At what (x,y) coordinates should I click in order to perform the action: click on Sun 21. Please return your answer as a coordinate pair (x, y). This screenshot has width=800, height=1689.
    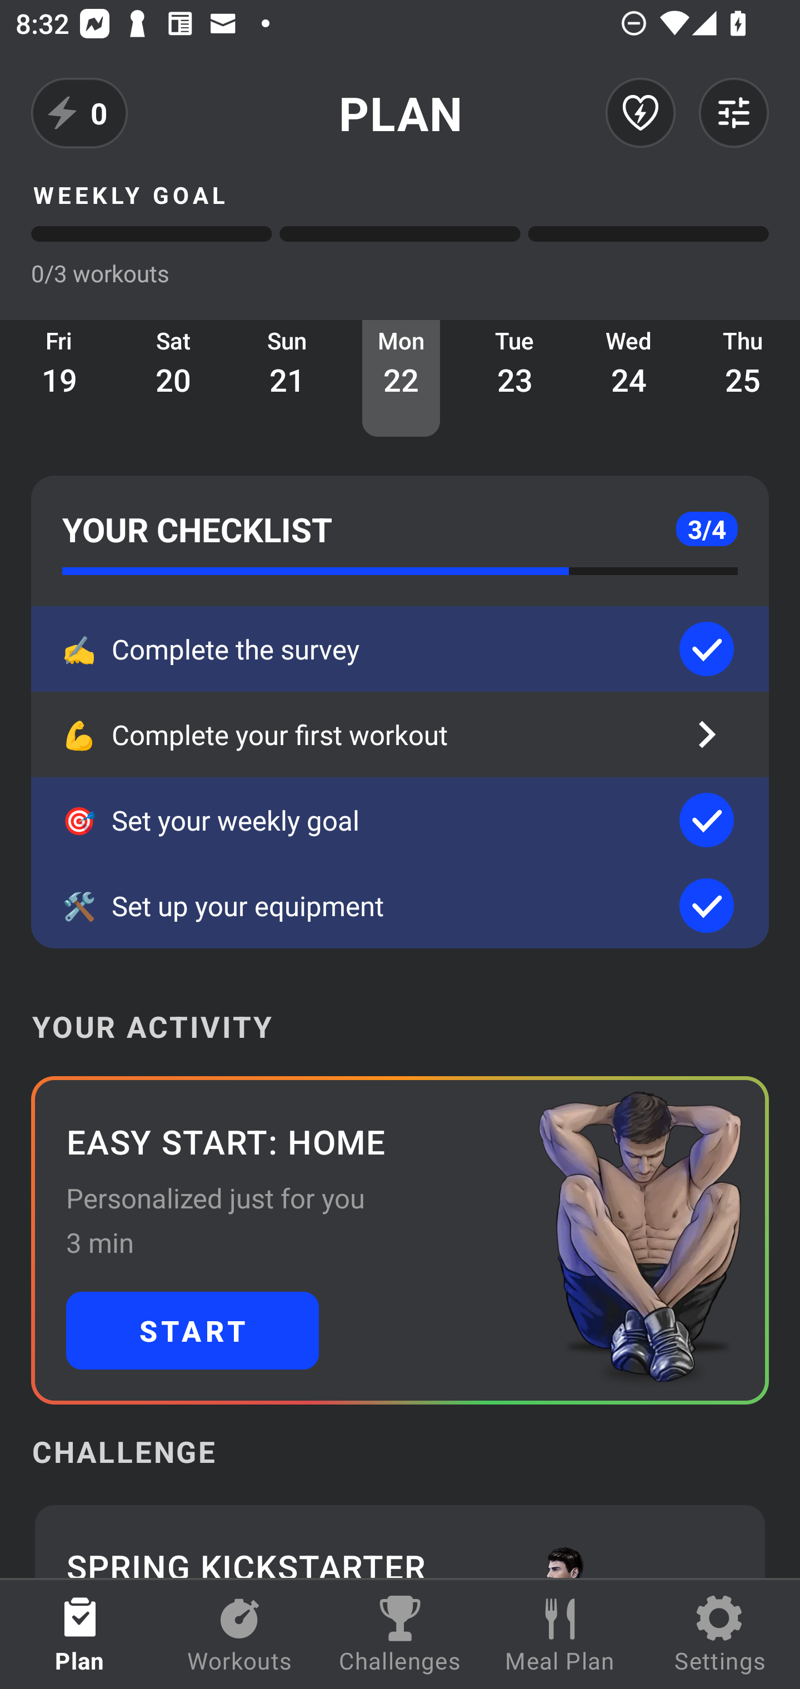
    Looking at the image, I should click on (287, 378).